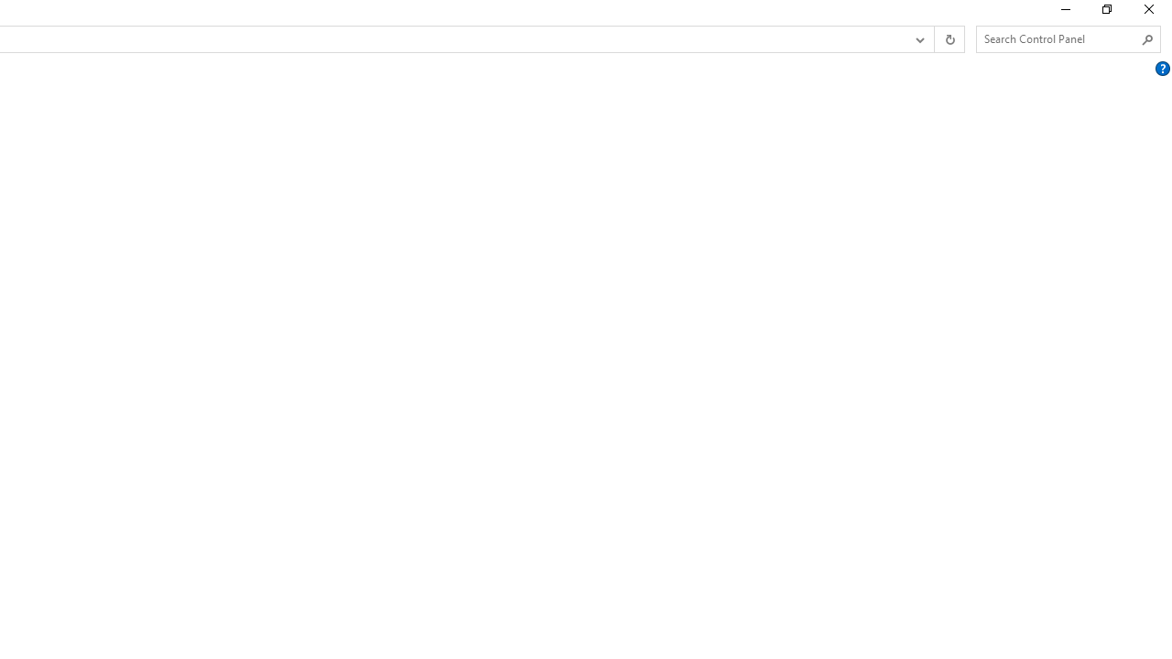  What do you see at coordinates (918, 39) in the screenshot?
I see `Previous Locations` at bounding box center [918, 39].